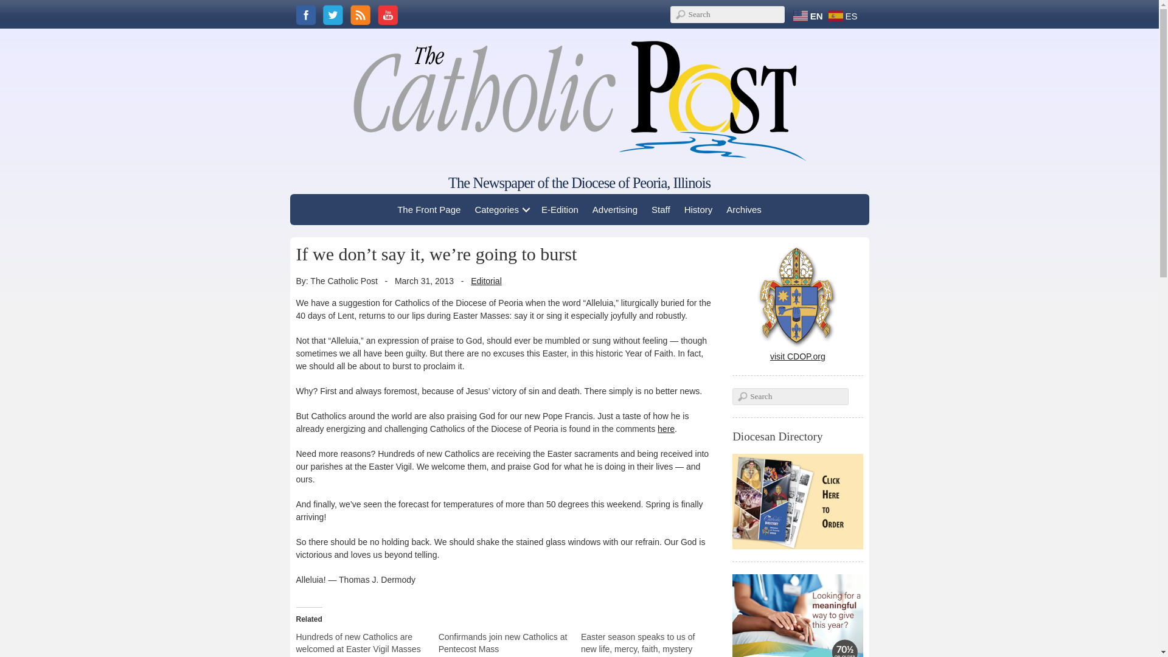 The image size is (1168, 657). What do you see at coordinates (844, 15) in the screenshot?
I see `Spanish` at bounding box center [844, 15].